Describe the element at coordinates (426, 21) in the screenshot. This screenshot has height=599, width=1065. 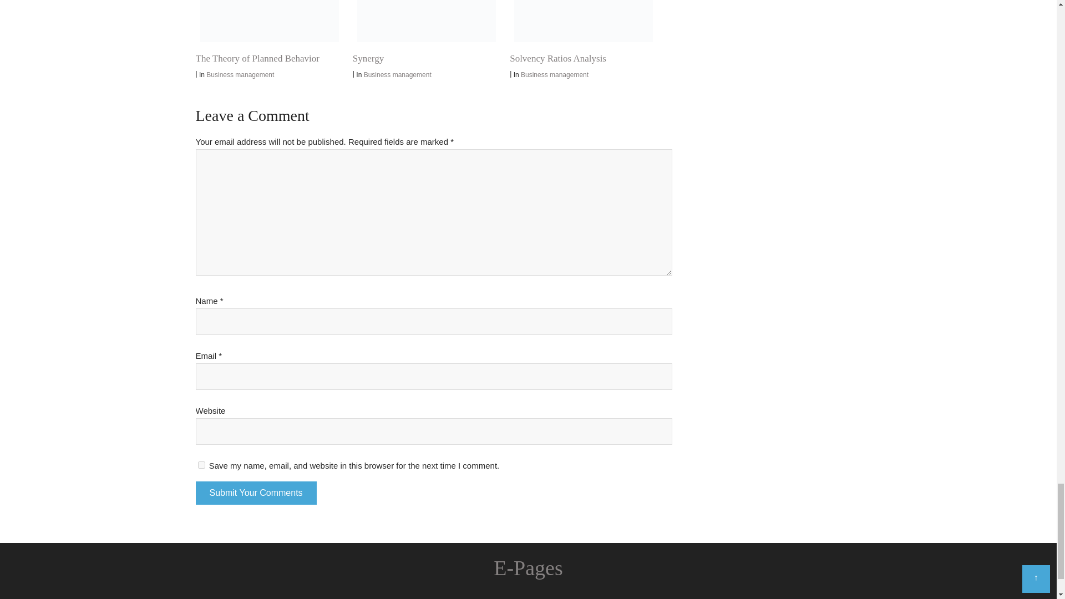
I see `Synergy` at that location.